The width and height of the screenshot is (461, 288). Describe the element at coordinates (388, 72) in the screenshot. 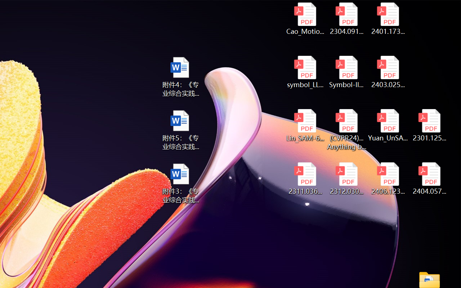

I see `2403.02502v1.pdf` at that location.